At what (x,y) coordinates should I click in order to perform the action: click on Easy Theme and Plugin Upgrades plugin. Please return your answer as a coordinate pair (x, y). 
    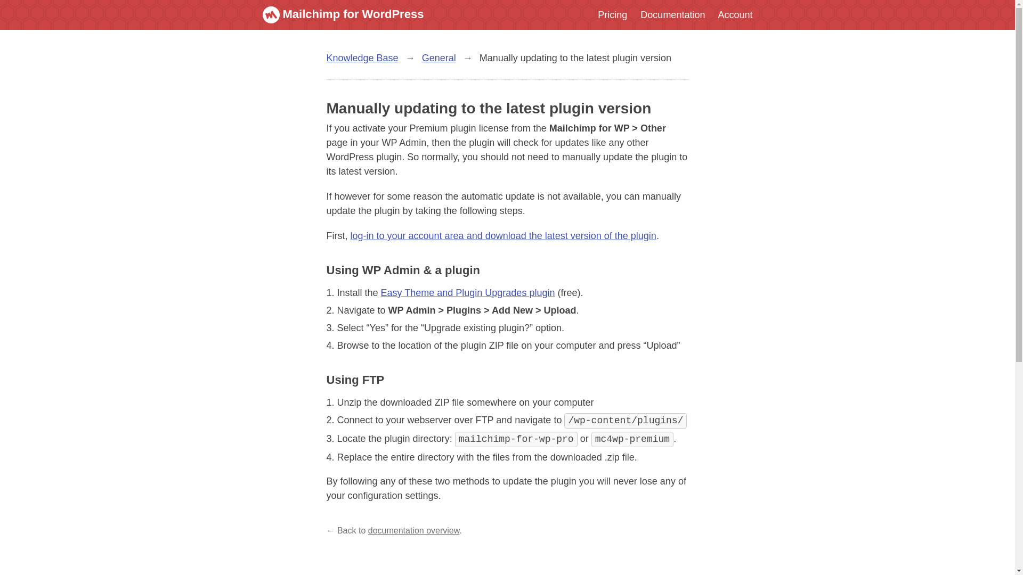
    Looking at the image, I should click on (468, 293).